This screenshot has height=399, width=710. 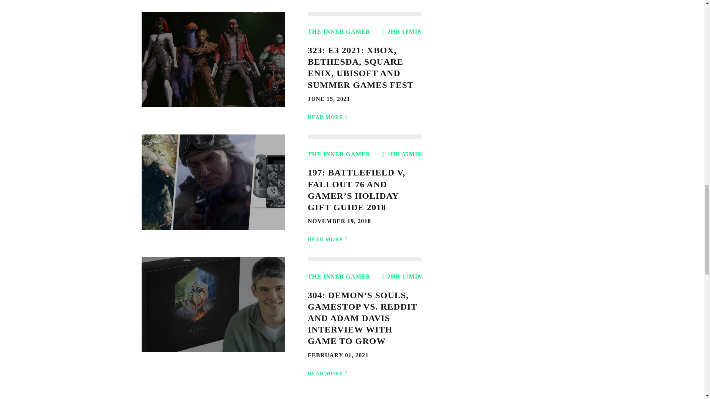 What do you see at coordinates (328, 369) in the screenshot?
I see `READ MORE` at bounding box center [328, 369].